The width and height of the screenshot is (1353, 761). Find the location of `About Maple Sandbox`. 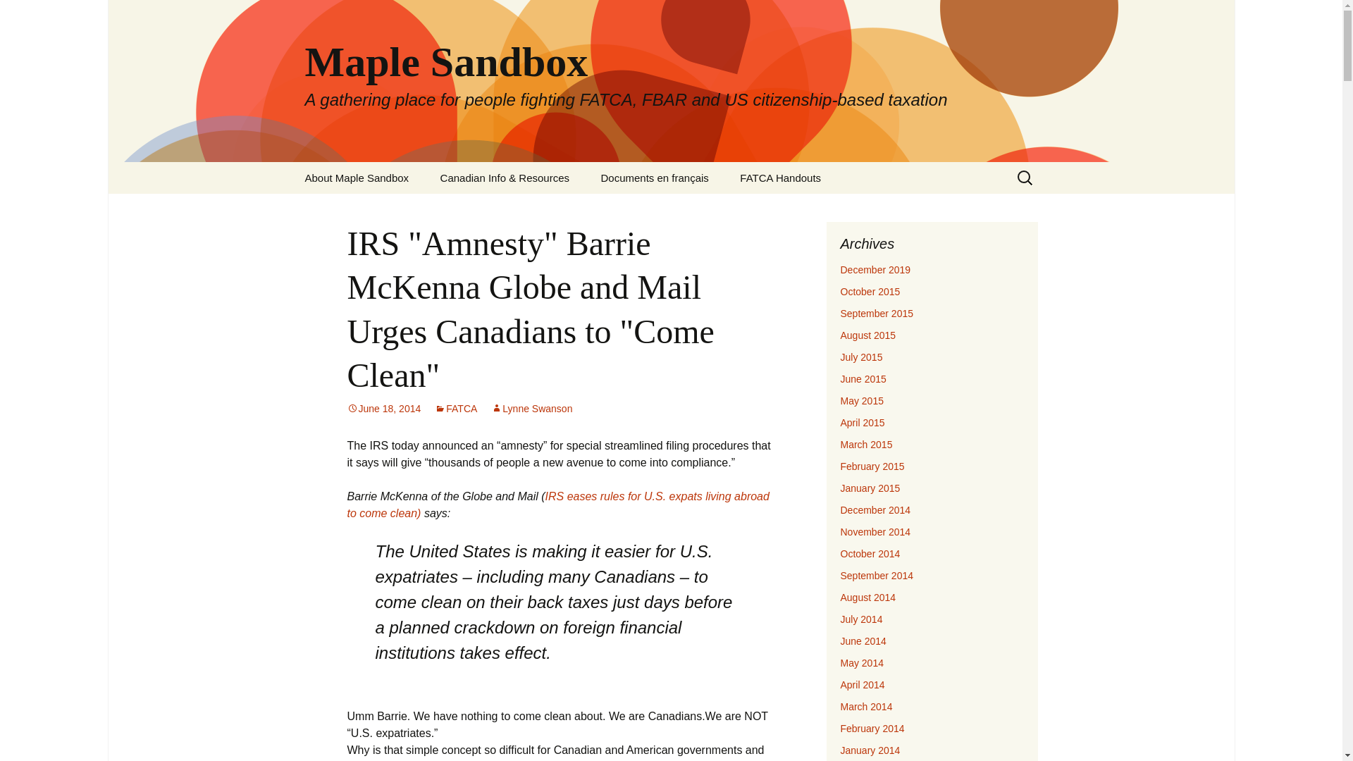

About Maple Sandbox is located at coordinates (357, 178).